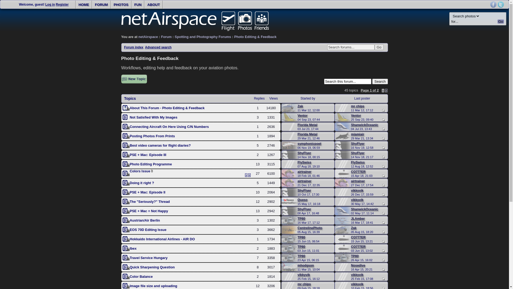  What do you see at coordinates (138, 5) in the screenshot?
I see `FUN` at bounding box center [138, 5].